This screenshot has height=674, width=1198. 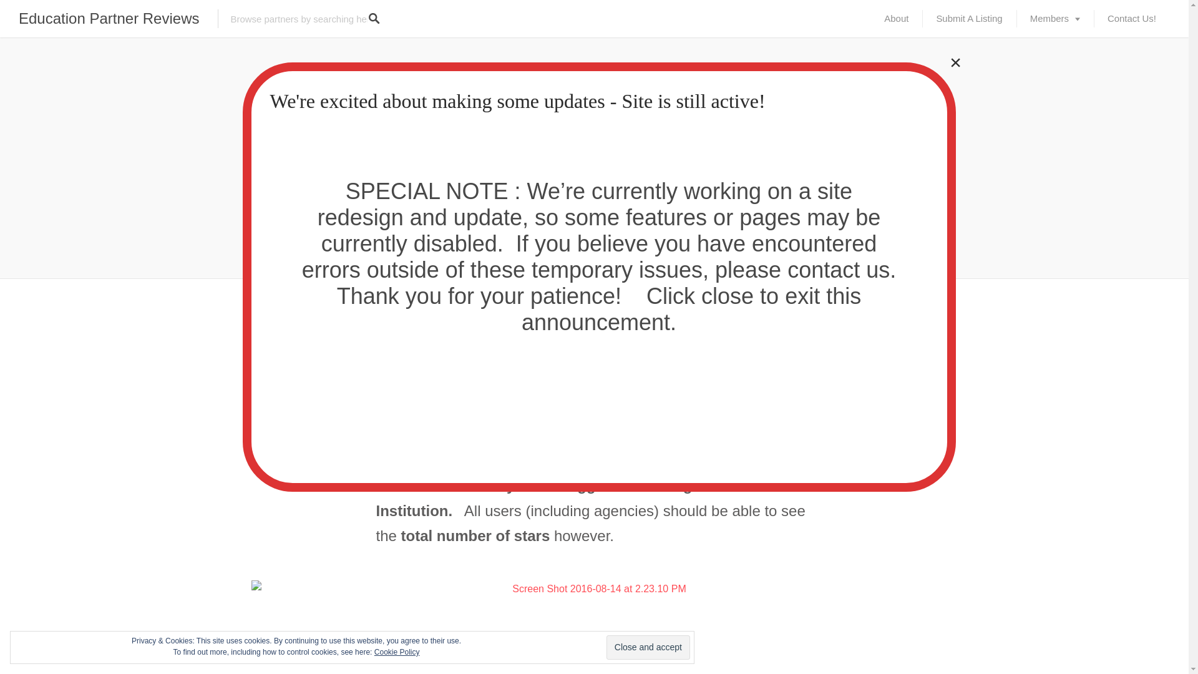 What do you see at coordinates (969, 19) in the screenshot?
I see `Submit A Listing` at bounding box center [969, 19].